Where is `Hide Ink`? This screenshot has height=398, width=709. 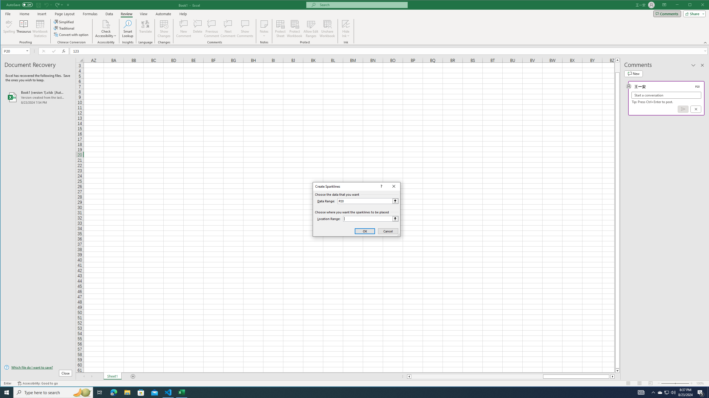 Hide Ink is located at coordinates (346, 24).